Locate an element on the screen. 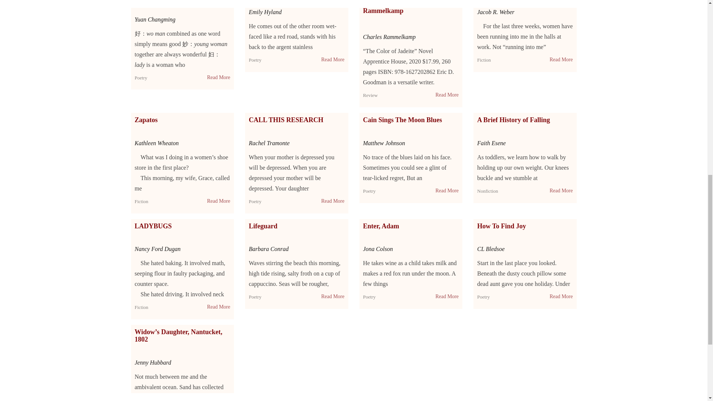  Read More is located at coordinates (218, 77).